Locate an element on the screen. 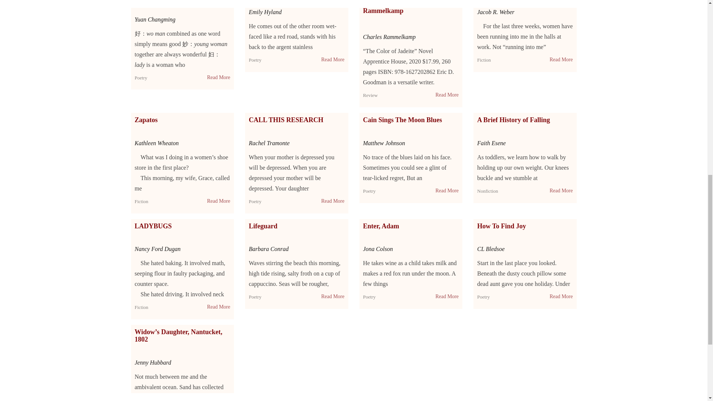  Read More is located at coordinates (218, 77).